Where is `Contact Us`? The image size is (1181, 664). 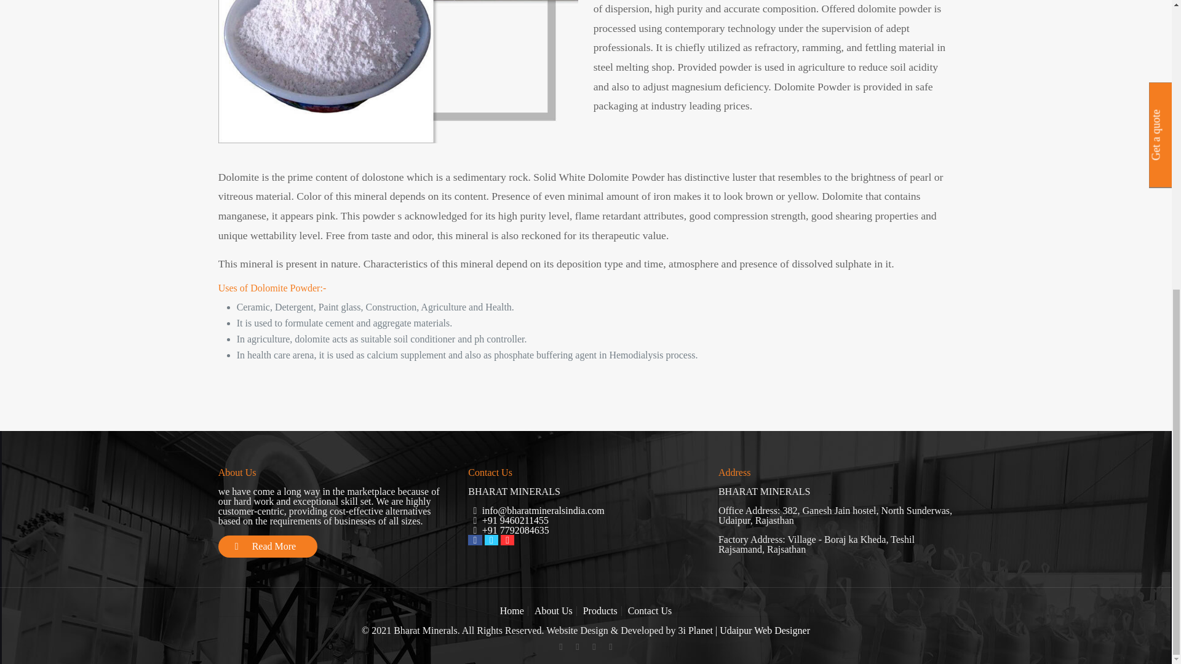 Contact Us is located at coordinates (650, 611).